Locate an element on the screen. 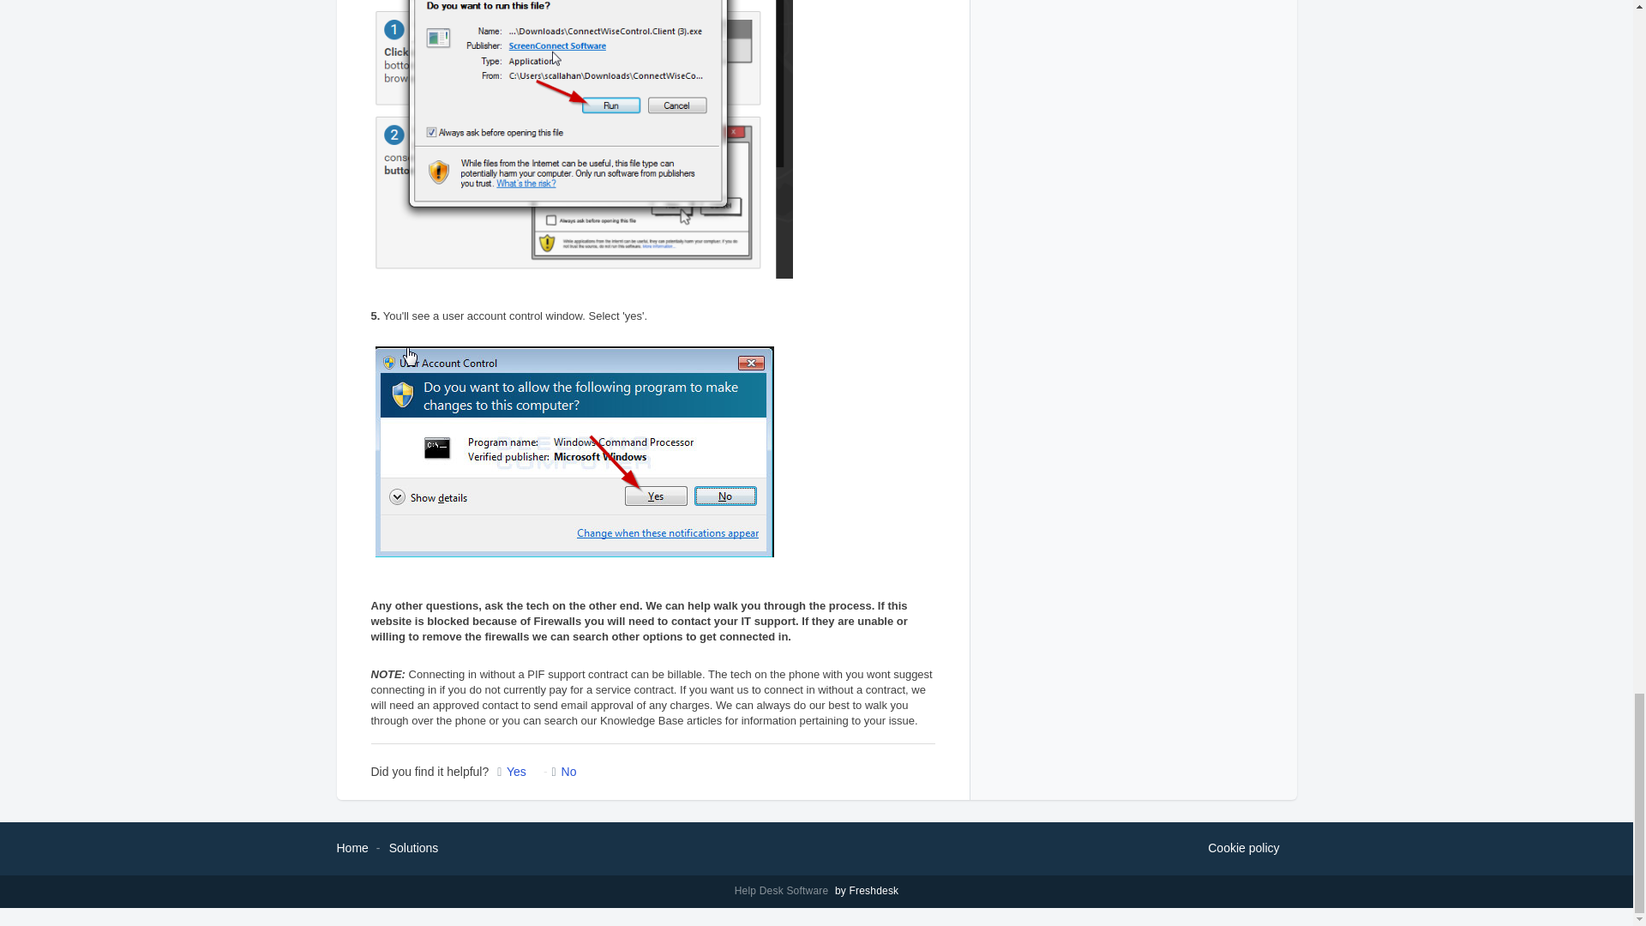 The image size is (1646, 926). Help Desk Software is located at coordinates (784, 891).